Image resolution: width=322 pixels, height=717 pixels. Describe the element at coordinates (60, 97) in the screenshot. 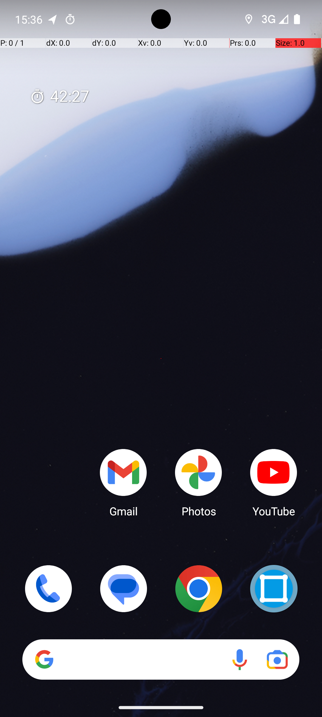

I see `42:27` at that location.